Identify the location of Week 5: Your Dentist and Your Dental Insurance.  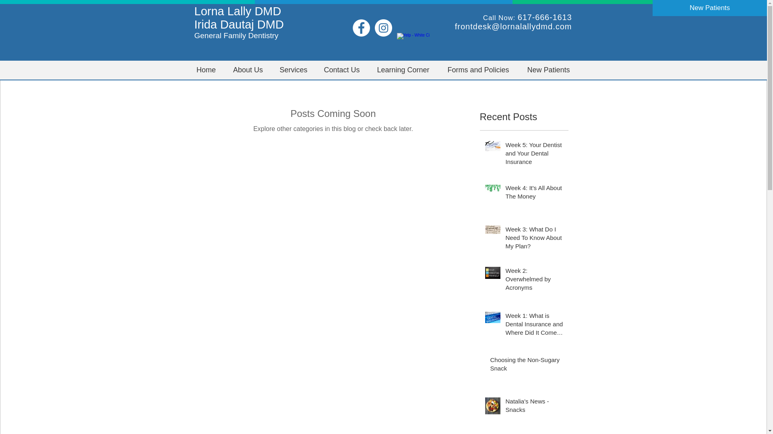
(534, 155).